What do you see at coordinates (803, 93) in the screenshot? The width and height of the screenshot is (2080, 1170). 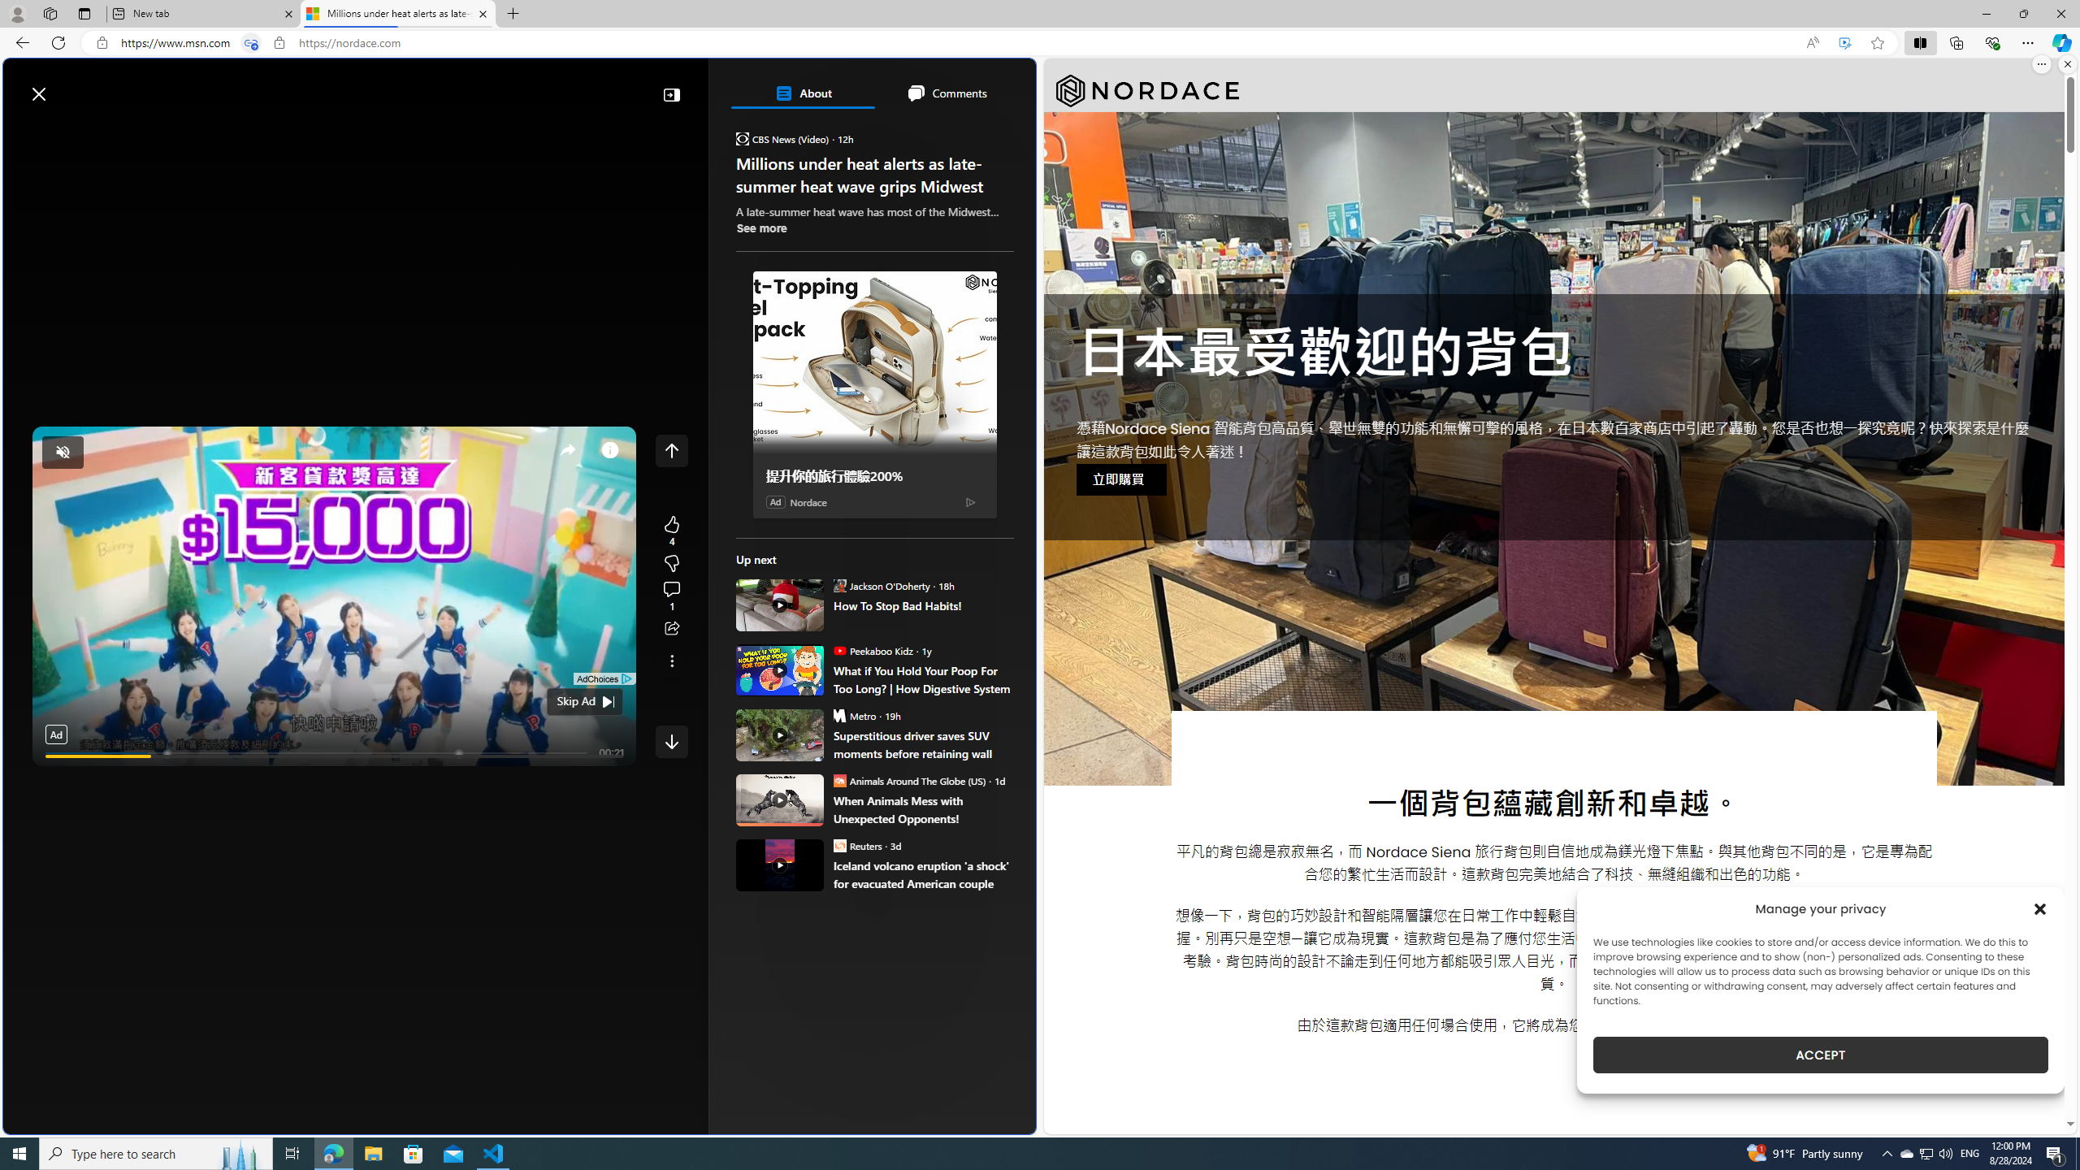 I see `About` at bounding box center [803, 93].